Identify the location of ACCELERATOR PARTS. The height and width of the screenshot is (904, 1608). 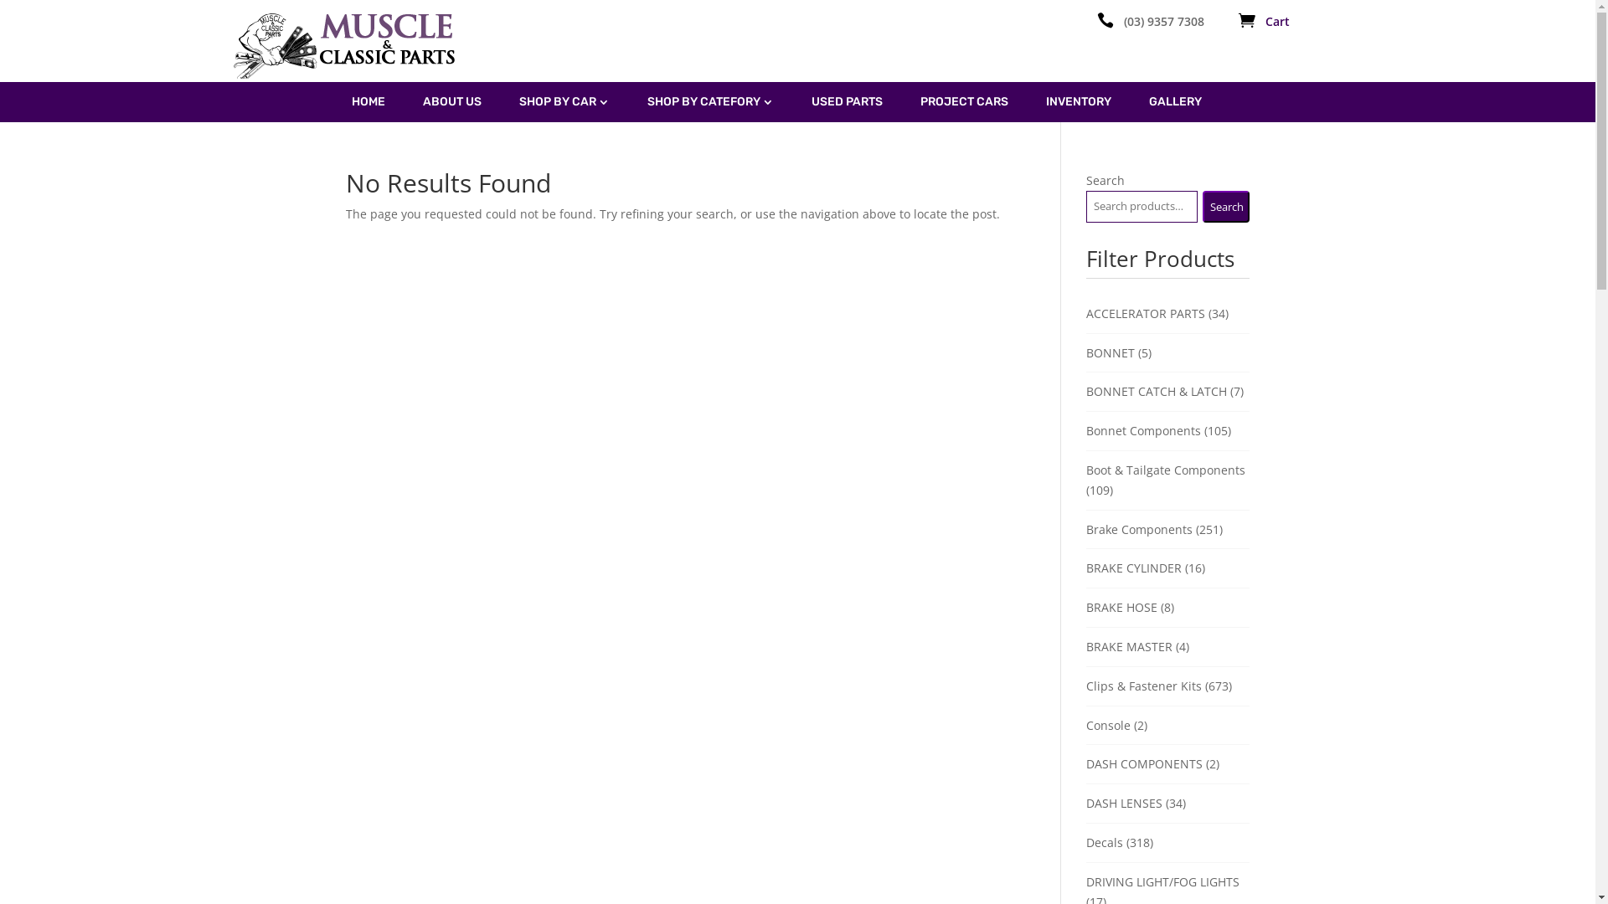
(1146, 313).